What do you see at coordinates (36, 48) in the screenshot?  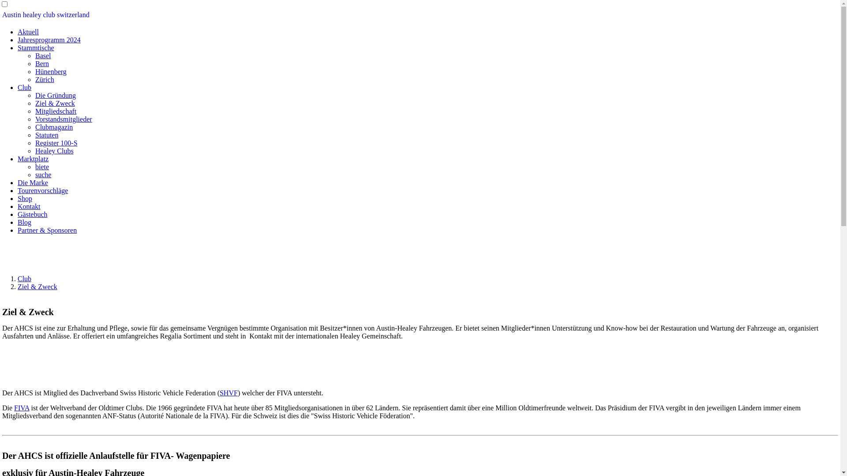 I see `Stammtische` at bounding box center [36, 48].